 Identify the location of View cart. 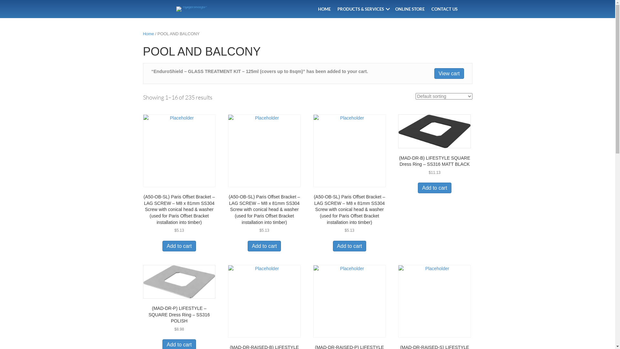
(449, 74).